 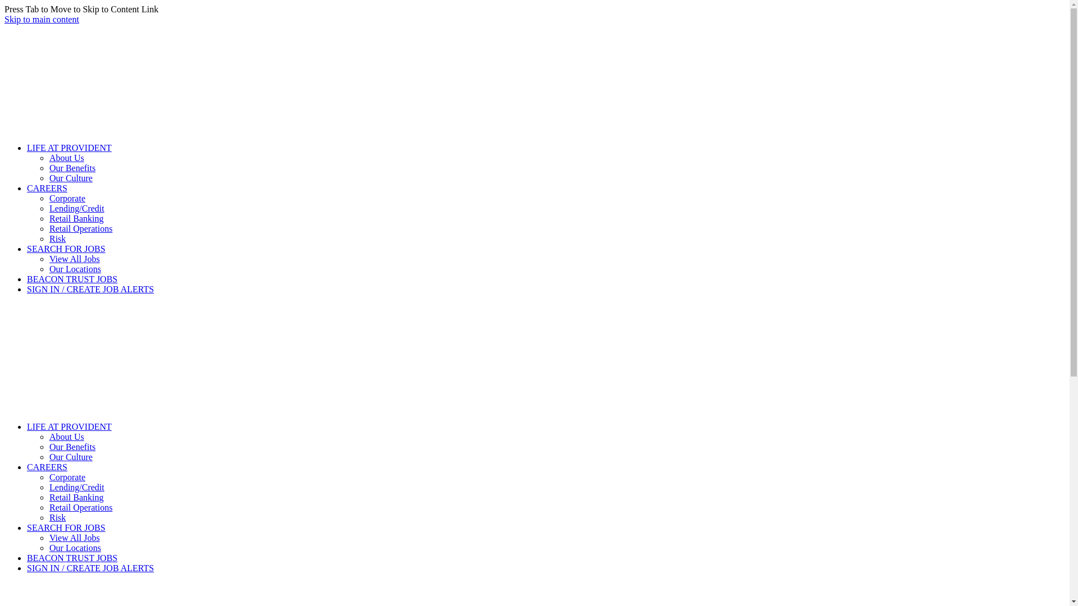 What do you see at coordinates (72, 279) in the screenshot?
I see `BEACON TRUST JOBS` at bounding box center [72, 279].